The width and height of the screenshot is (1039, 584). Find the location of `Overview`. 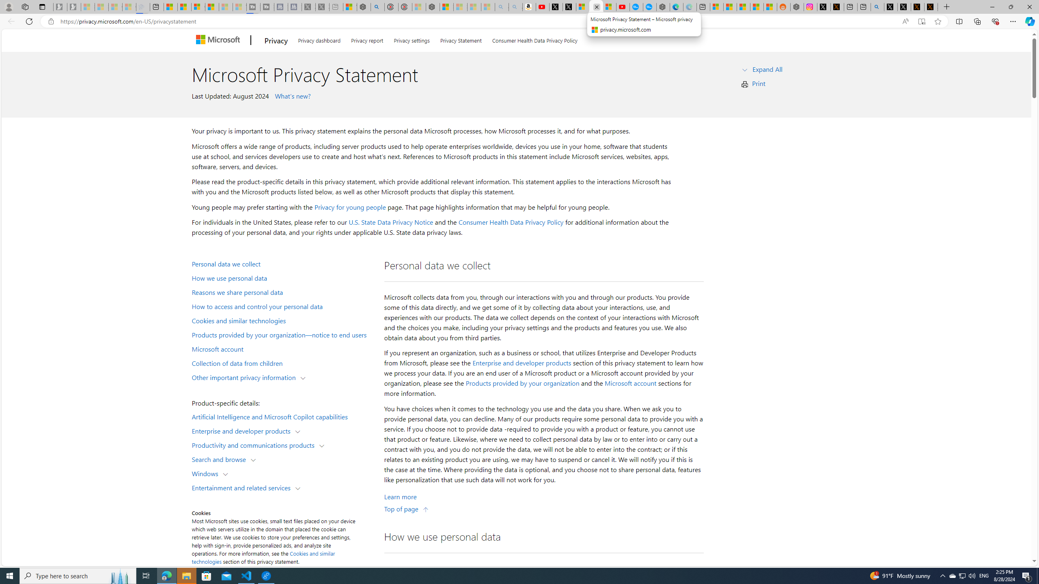

Overview is located at coordinates (198, 7).